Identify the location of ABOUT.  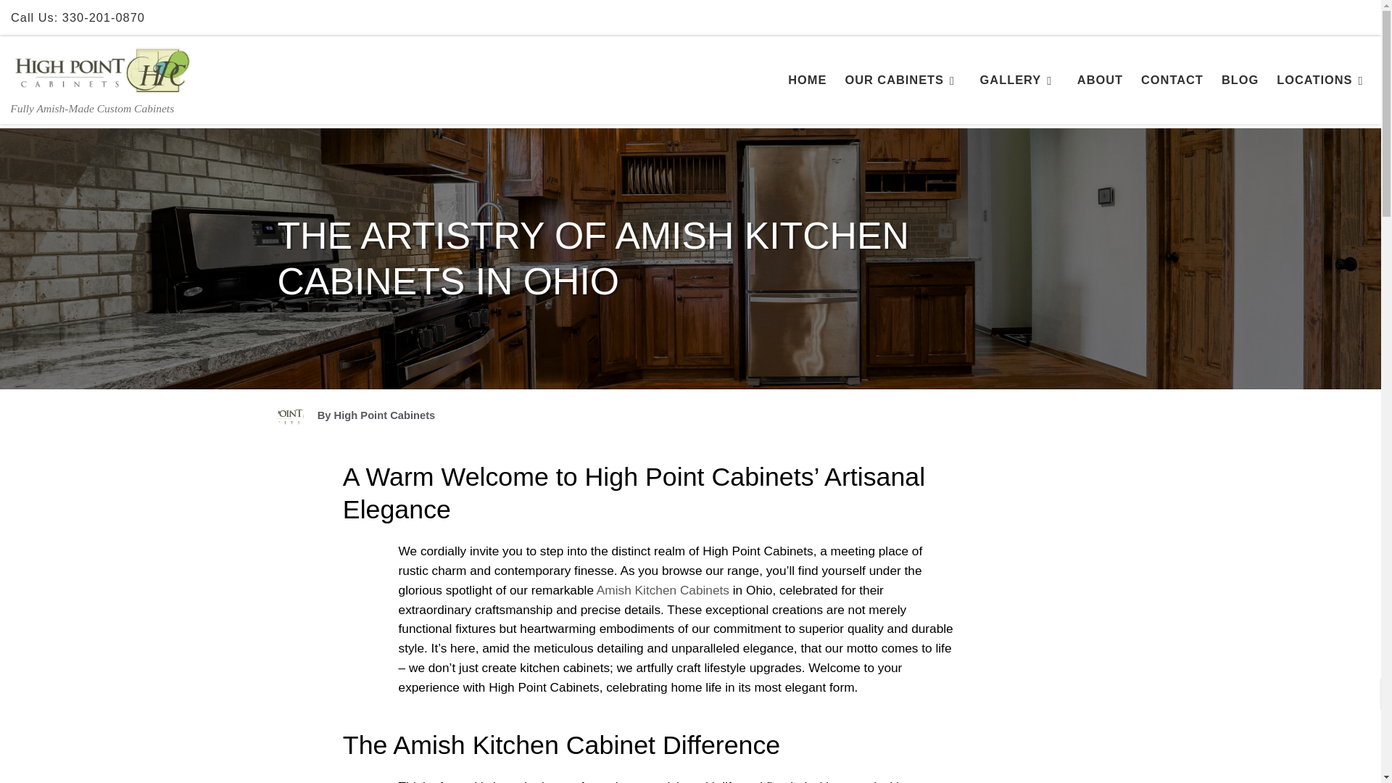
(1101, 80).